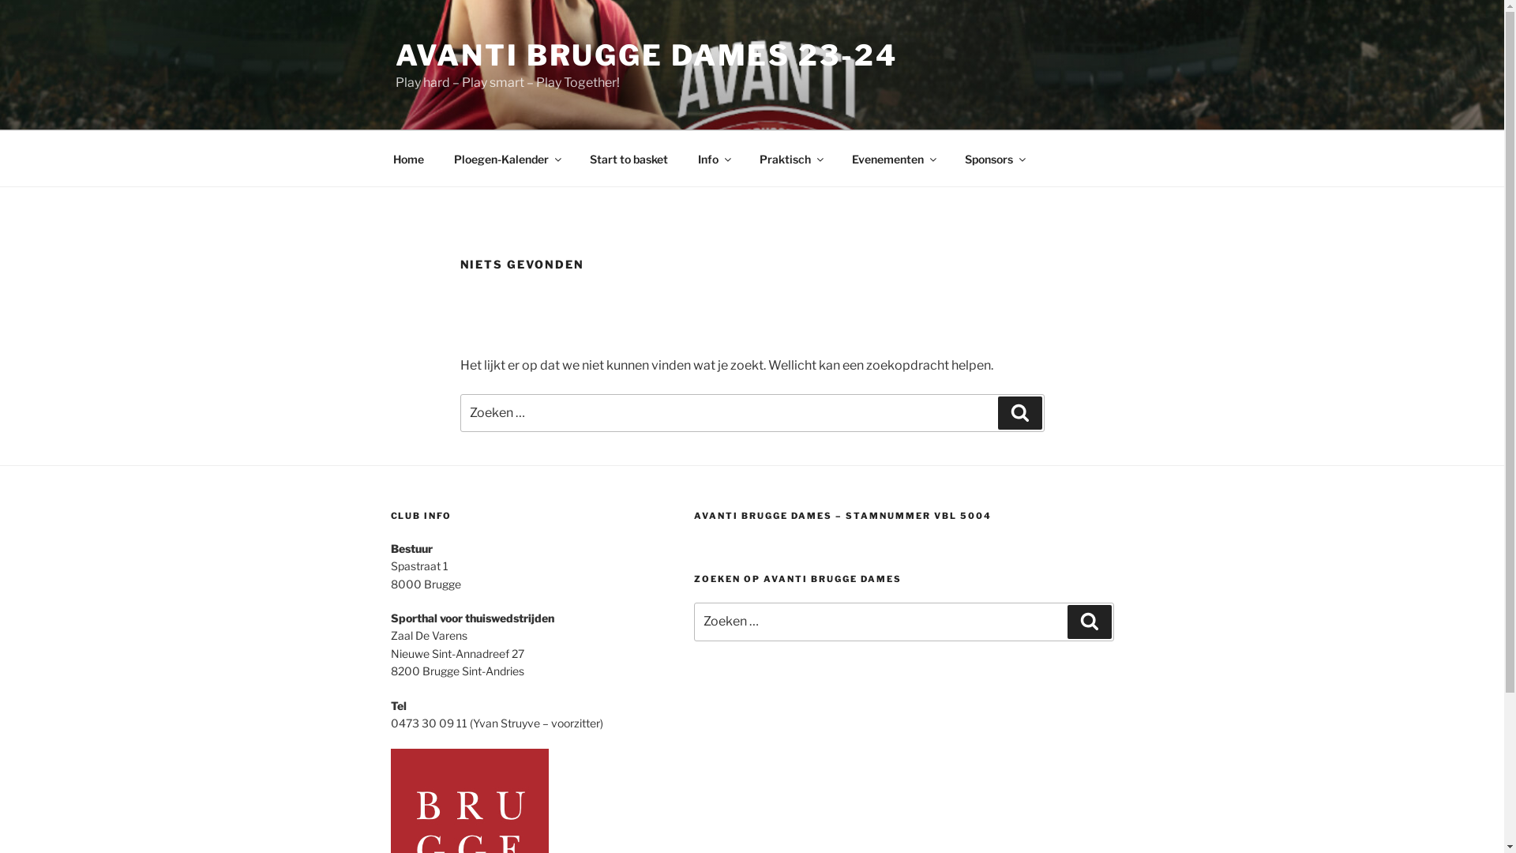 Image resolution: width=1516 pixels, height=853 pixels. I want to click on Ploegen-Kalender, so click(507, 158).